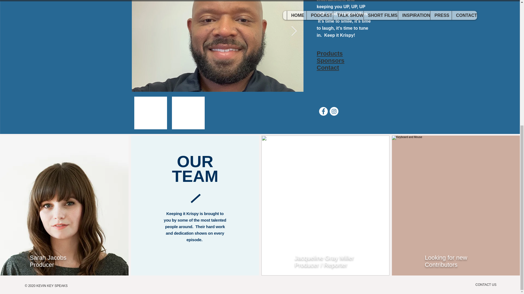 The image size is (524, 294). Describe the element at coordinates (329, 53) in the screenshot. I see `Products` at that location.